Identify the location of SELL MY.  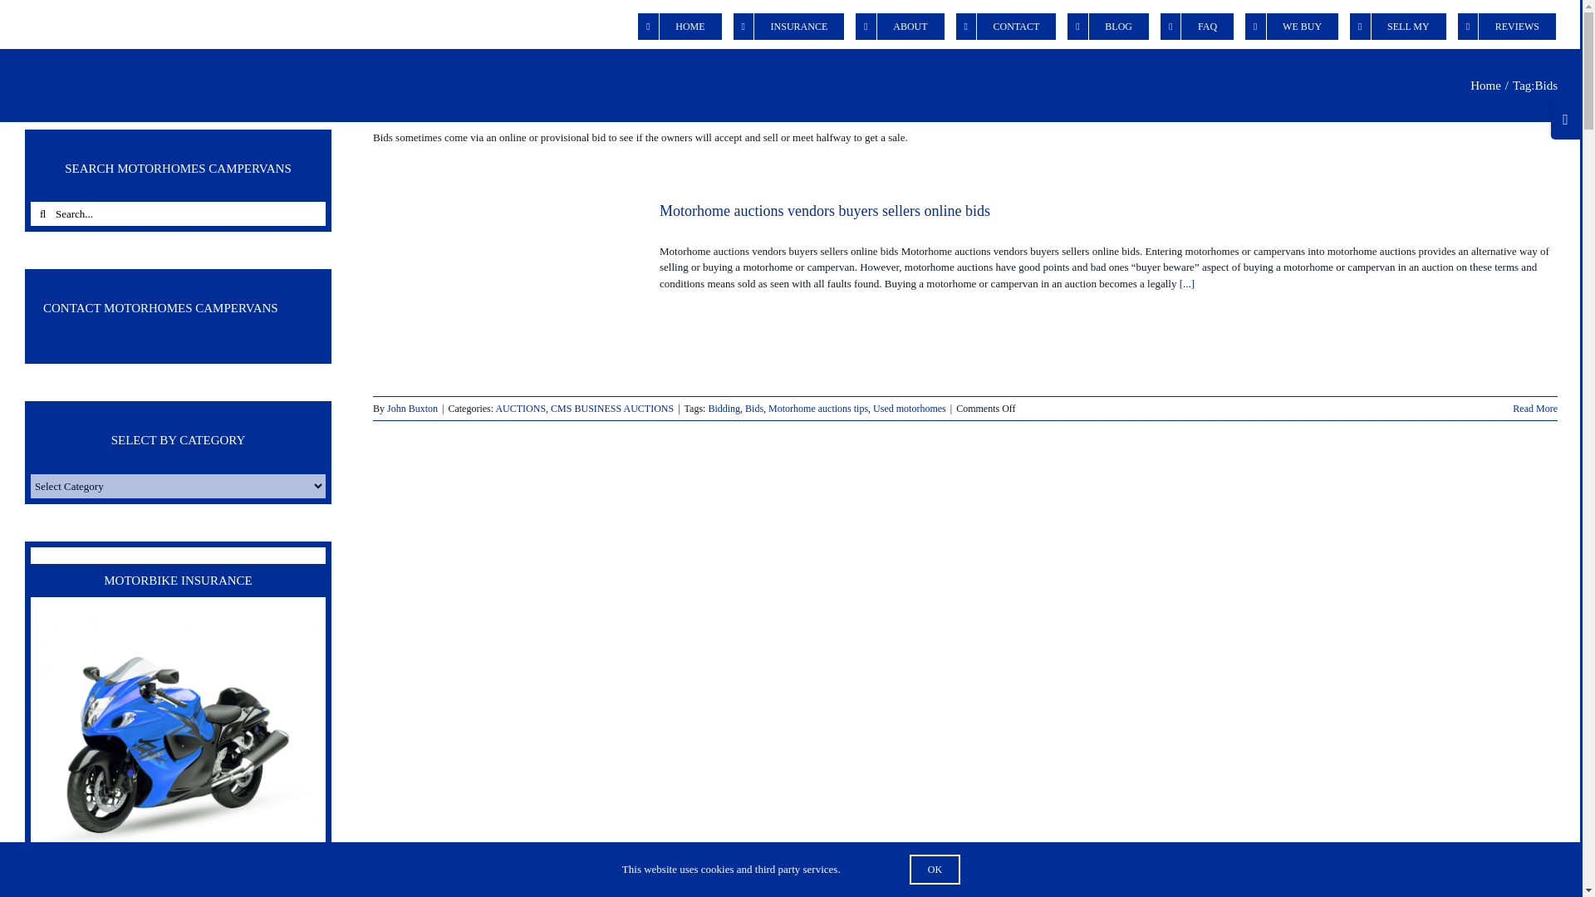
(1397, 25).